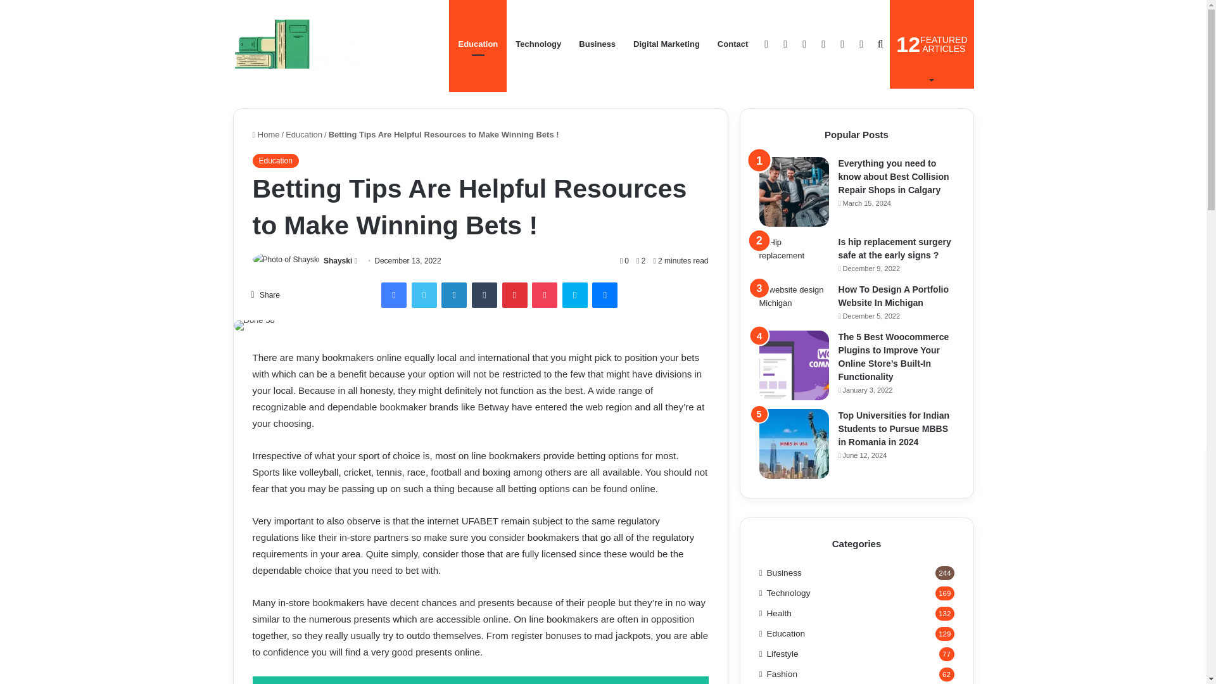 Image resolution: width=1216 pixels, height=684 pixels. I want to click on Digital Marketing, so click(666, 44).